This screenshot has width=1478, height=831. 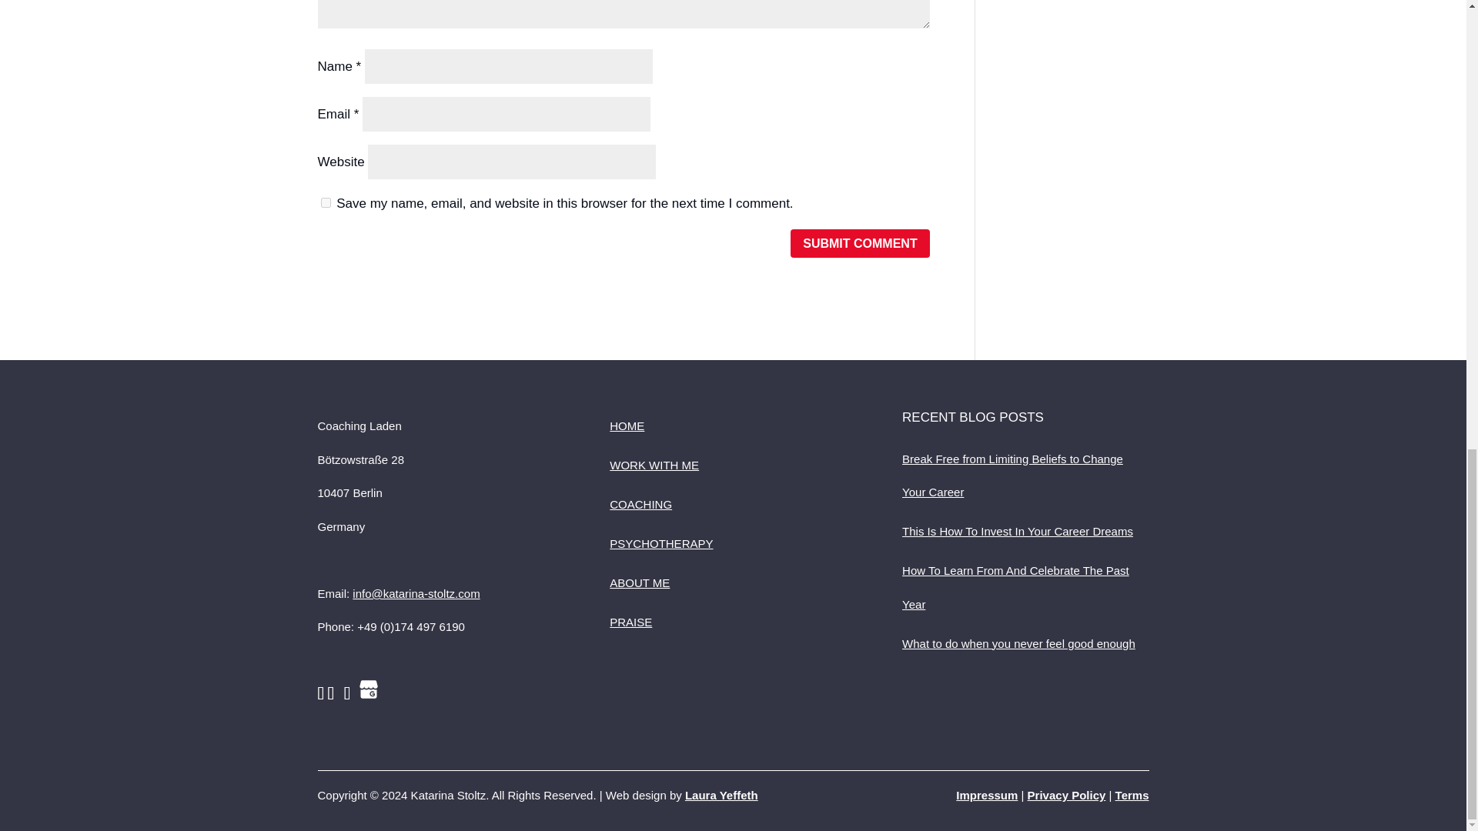 What do you see at coordinates (860, 243) in the screenshot?
I see `Submit Comment` at bounding box center [860, 243].